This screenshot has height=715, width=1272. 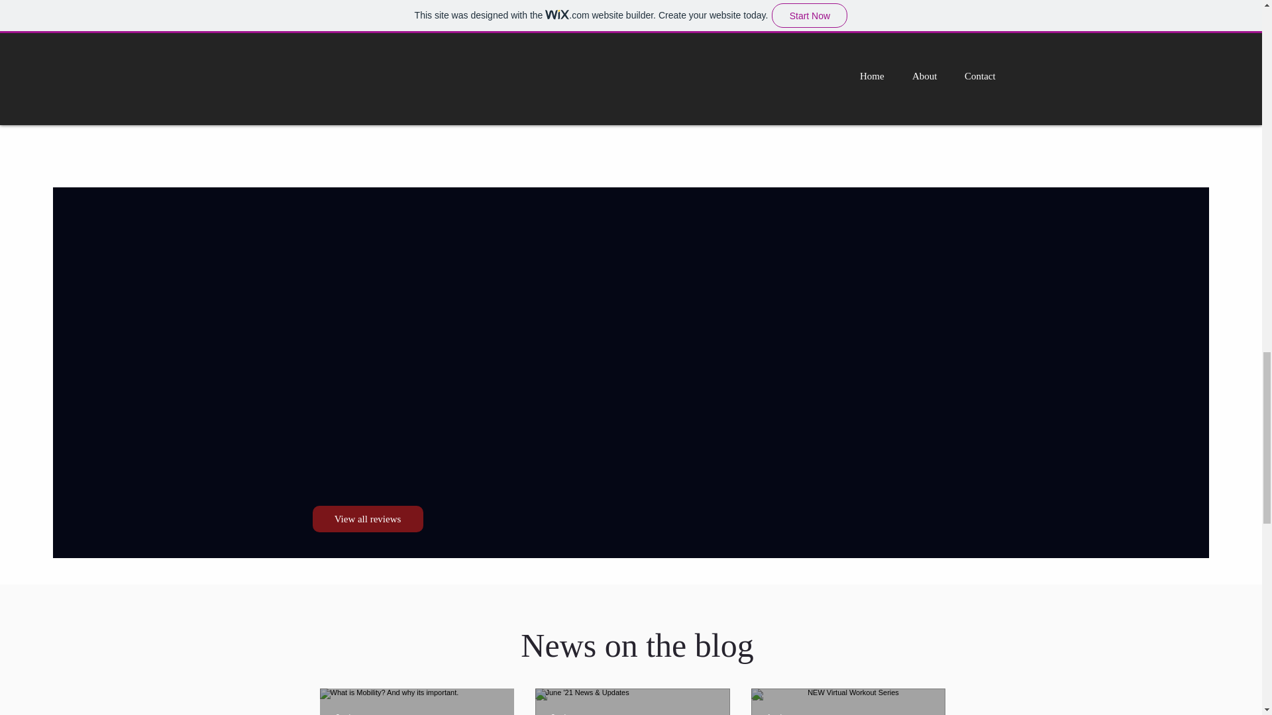 What do you see at coordinates (560, 714) in the screenshot?
I see `3 min` at bounding box center [560, 714].